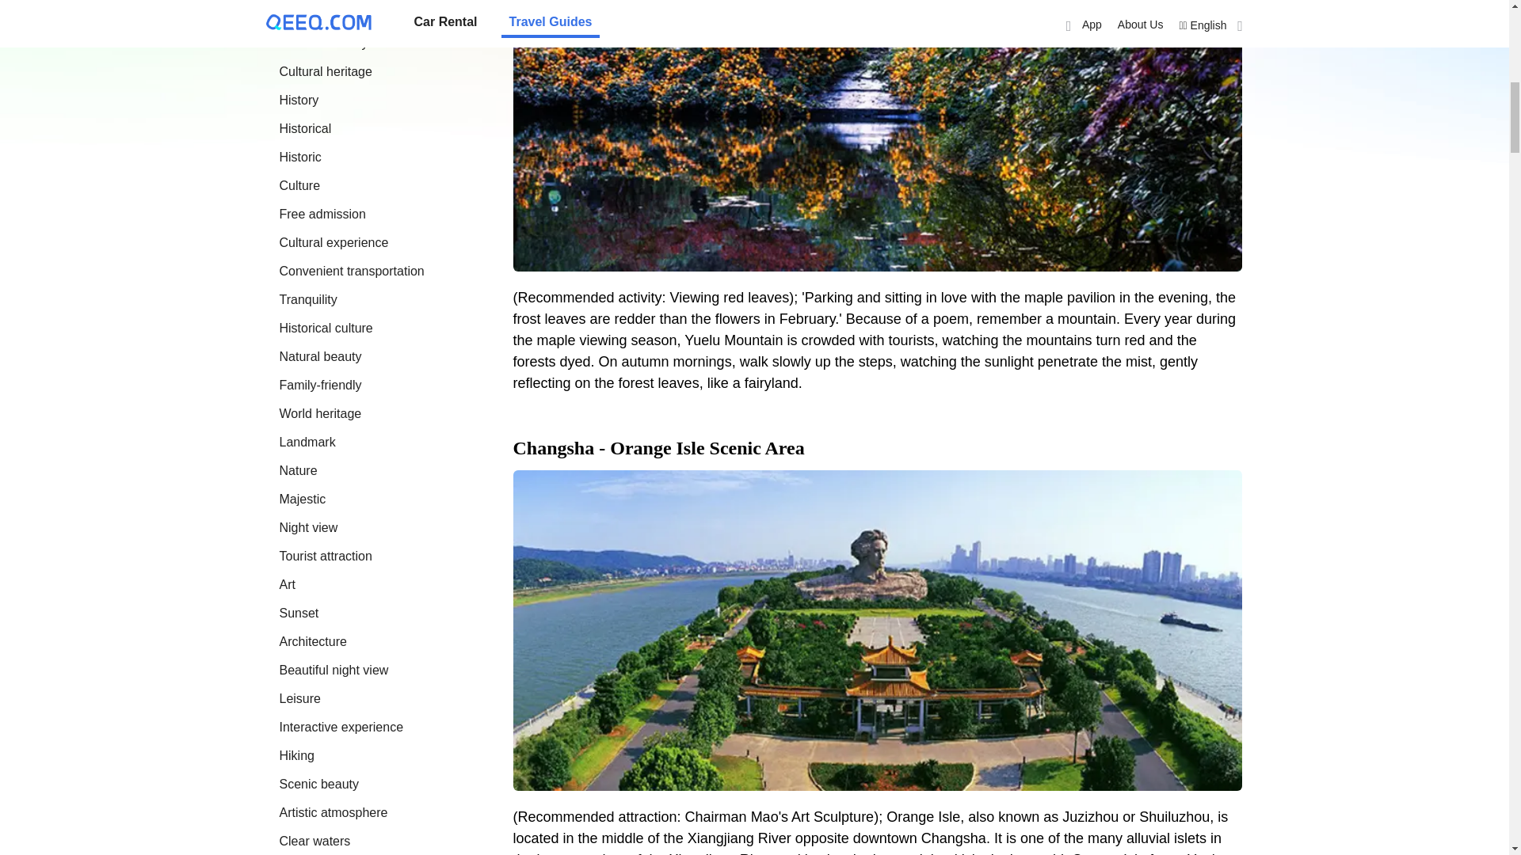 The image size is (1521, 855). What do you see at coordinates (325, 328) in the screenshot?
I see `Historical culture travel guides` at bounding box center [325, 328].